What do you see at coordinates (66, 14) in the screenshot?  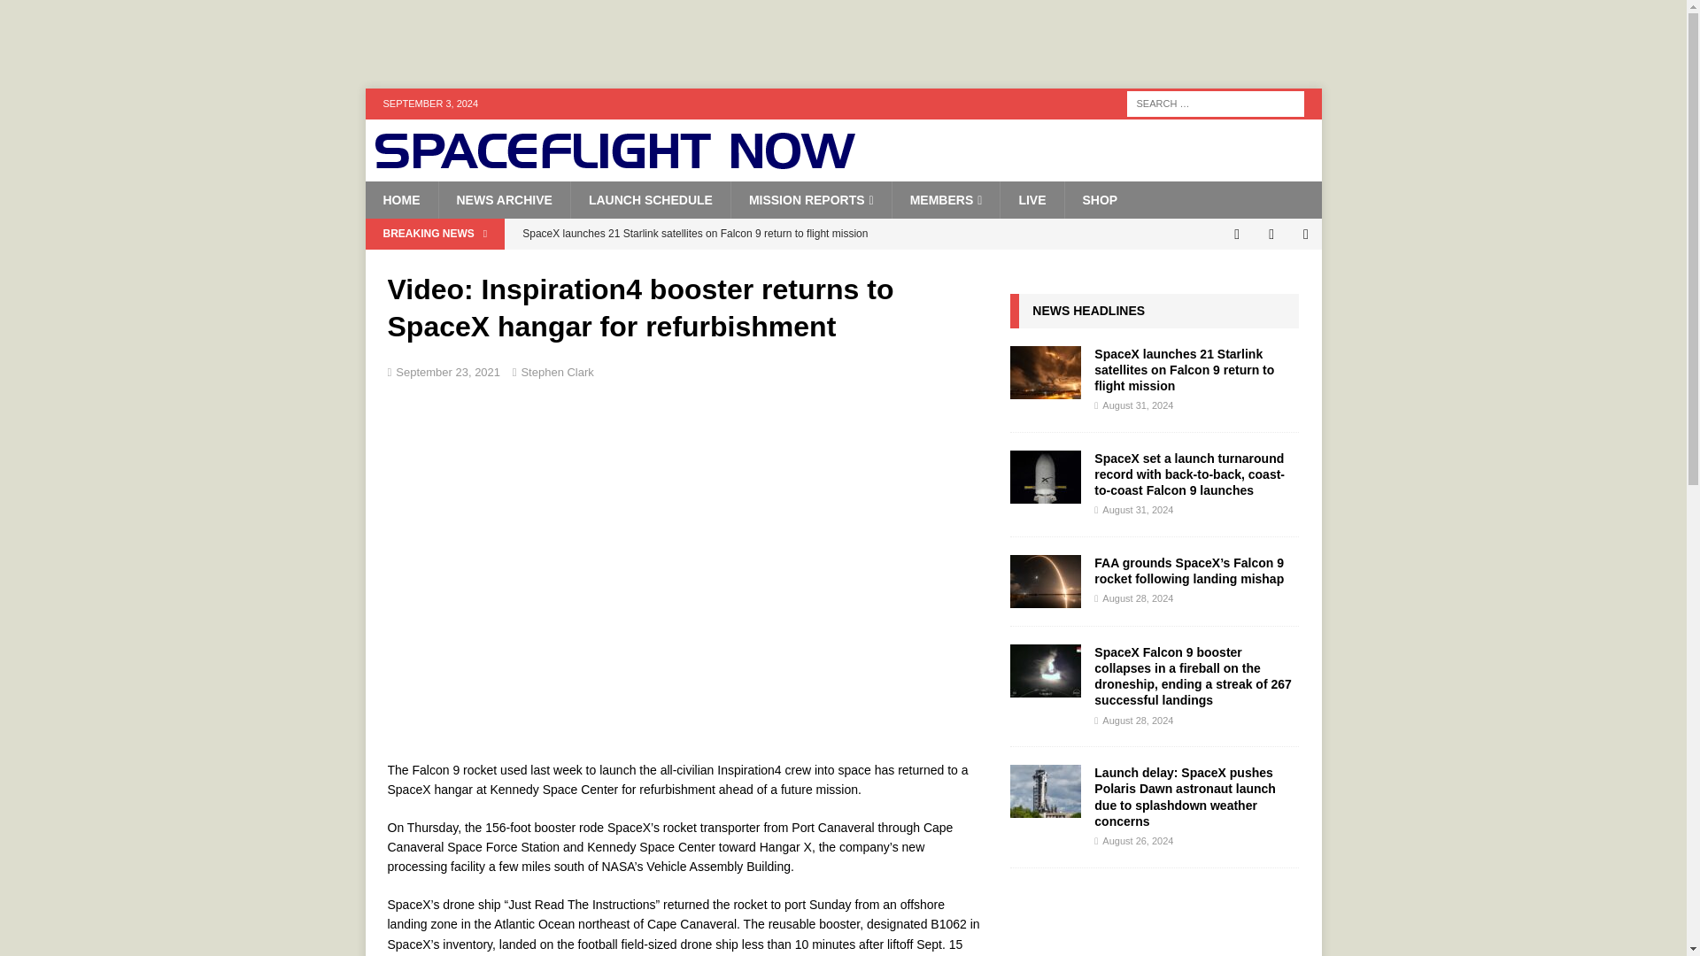 I see `Search` at bounding box center [66, 14].